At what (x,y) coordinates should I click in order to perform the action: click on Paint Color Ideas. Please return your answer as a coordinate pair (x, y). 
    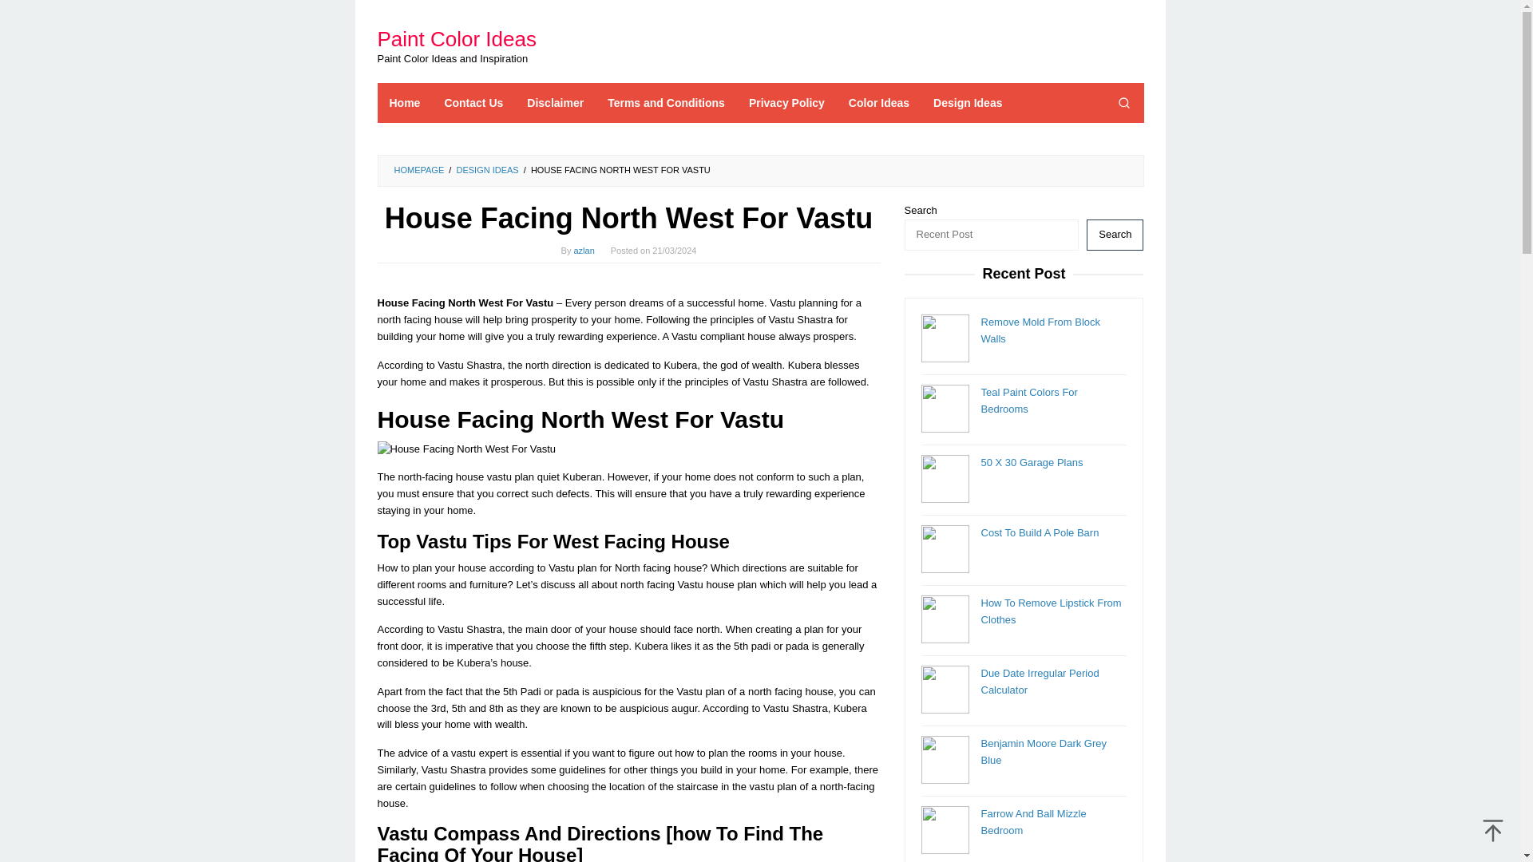
    Looking at the image, I should click on (456, 38).